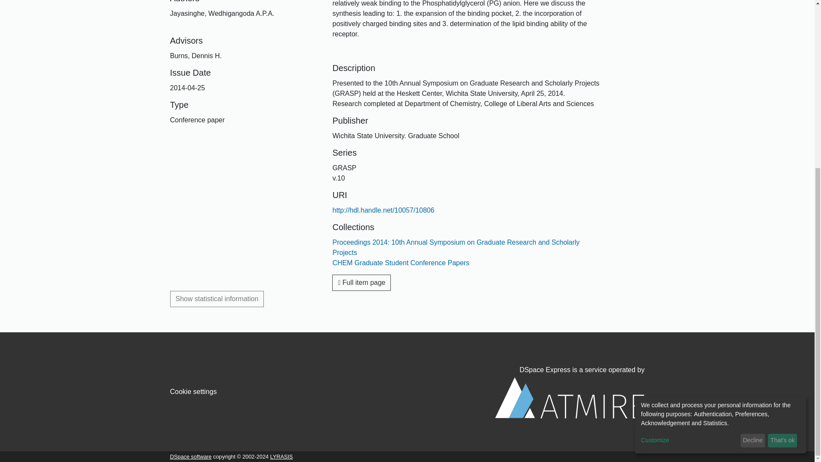  Describe the element at coordinates (783, 181) in the screenshot. I see `That's ok` at that location.